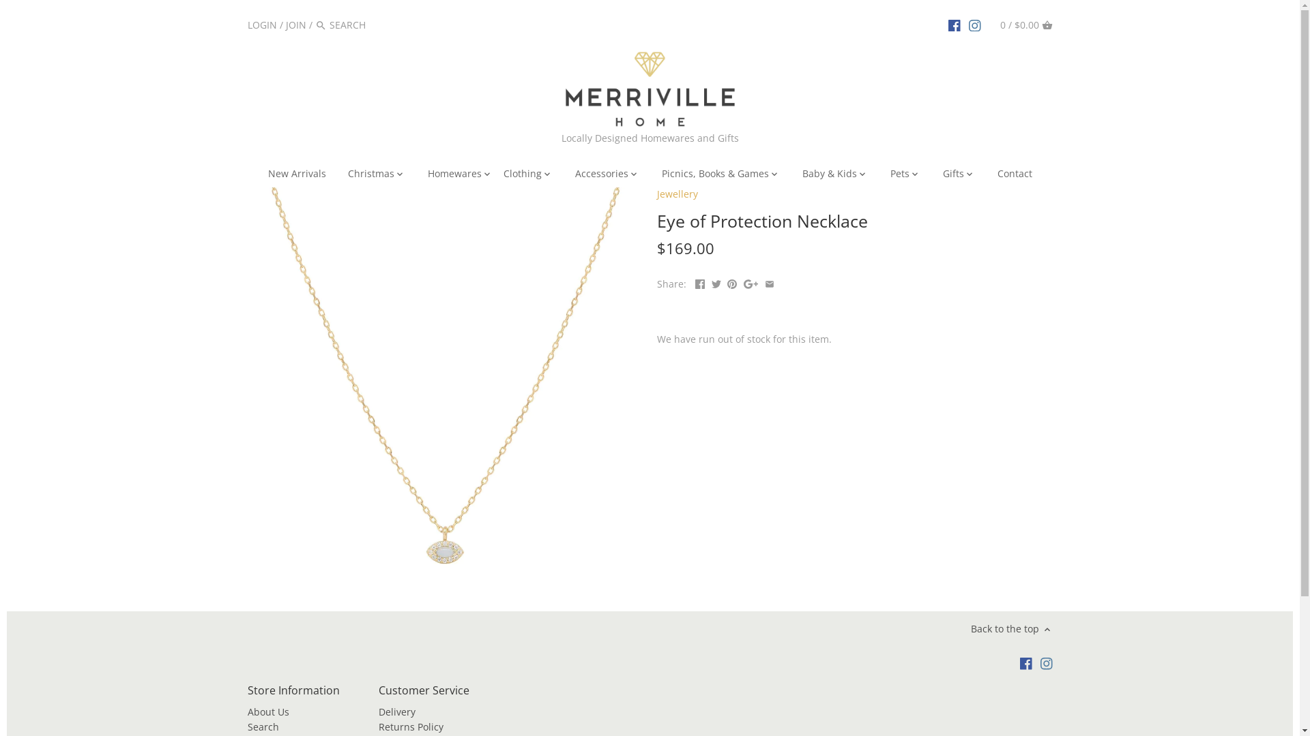 This screenshot has height=736, width=1310. I want to click on JOIN, so click(295, 25).